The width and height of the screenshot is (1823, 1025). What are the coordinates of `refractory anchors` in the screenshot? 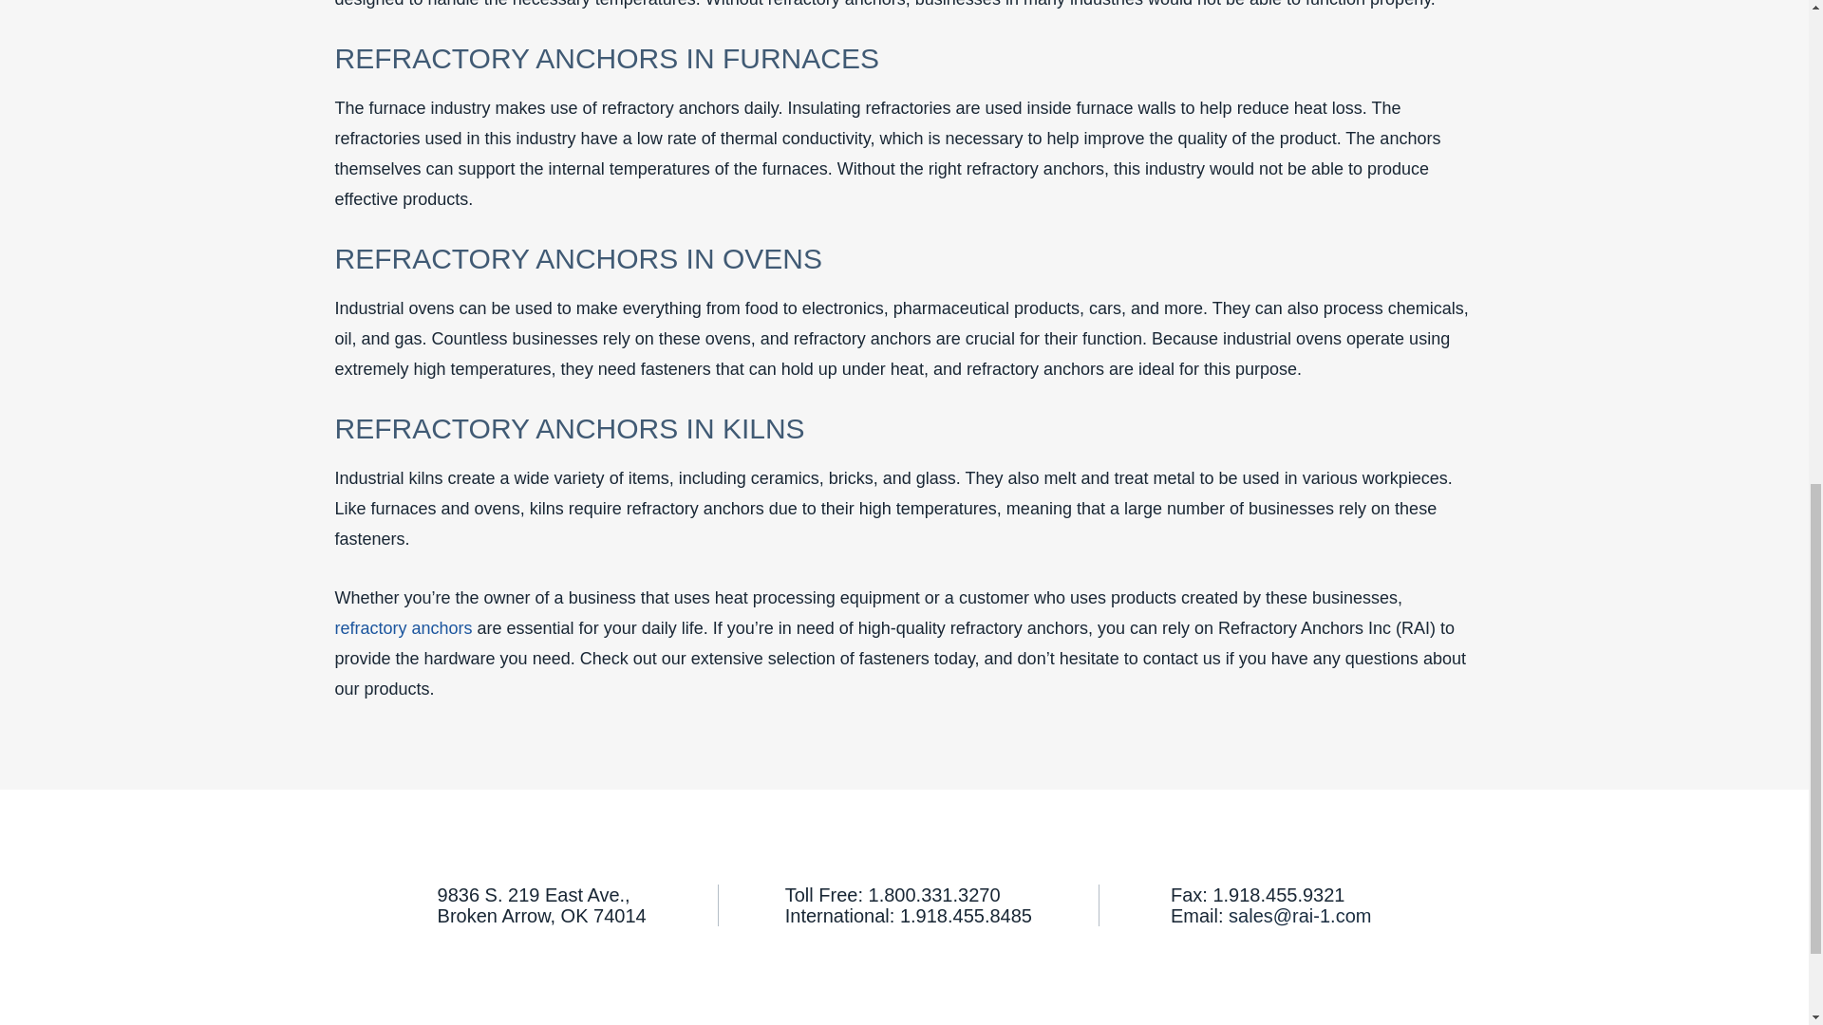 It's located at (403, 628).